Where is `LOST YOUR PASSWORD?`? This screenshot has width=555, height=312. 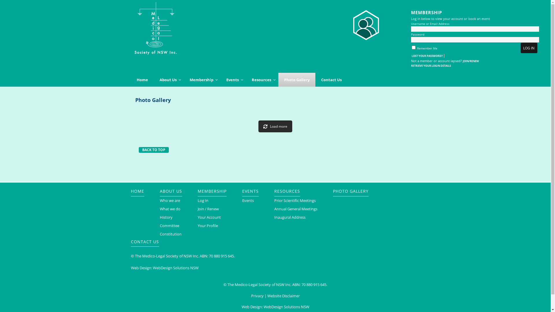
LOST YOUR PASSWORD? is located at coordinates (428, 56).